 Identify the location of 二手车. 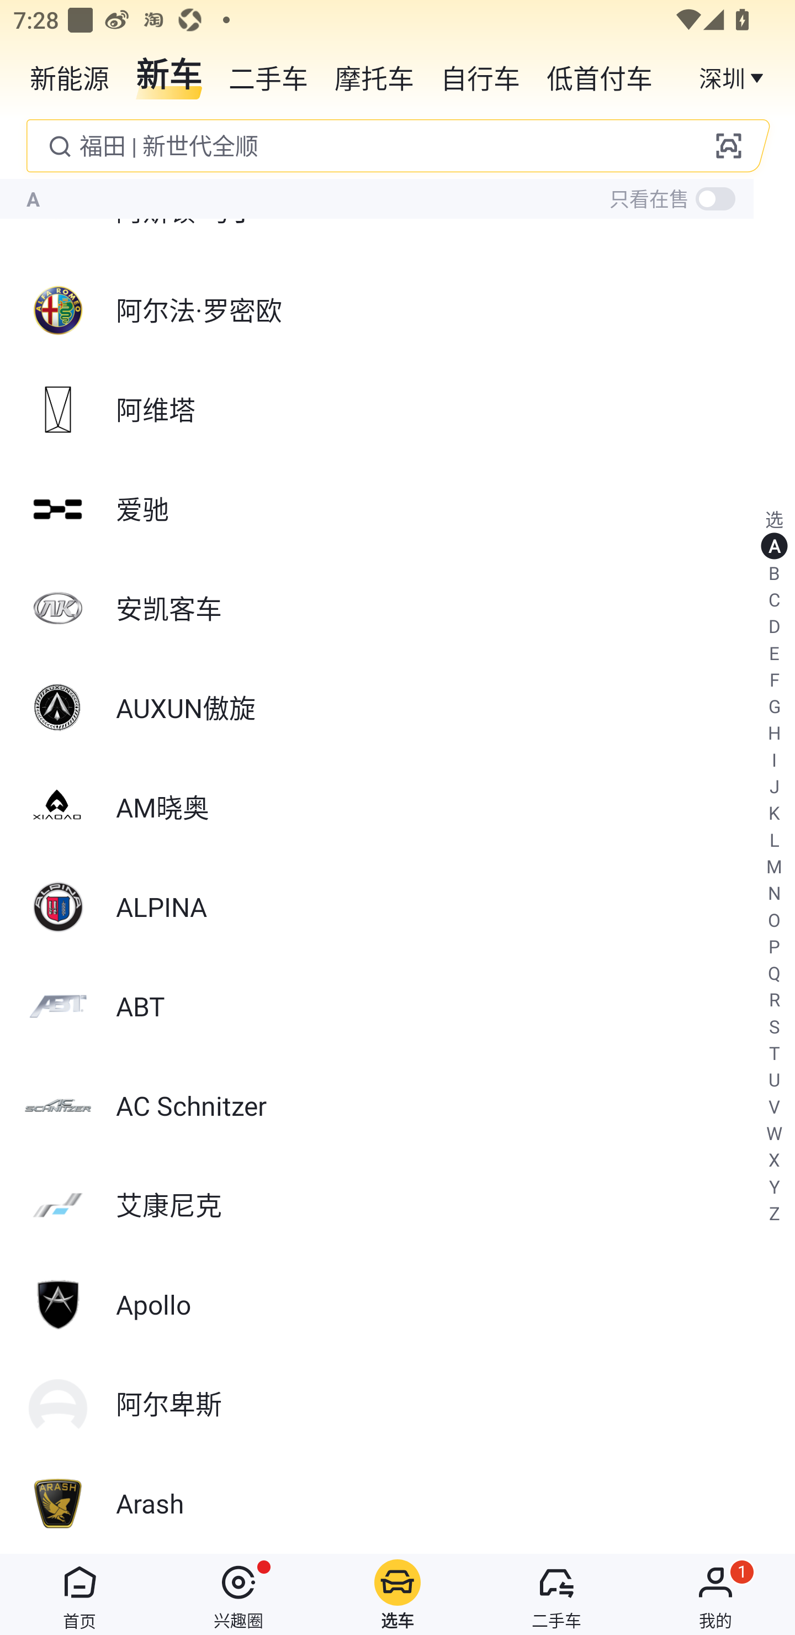
(268, 76).